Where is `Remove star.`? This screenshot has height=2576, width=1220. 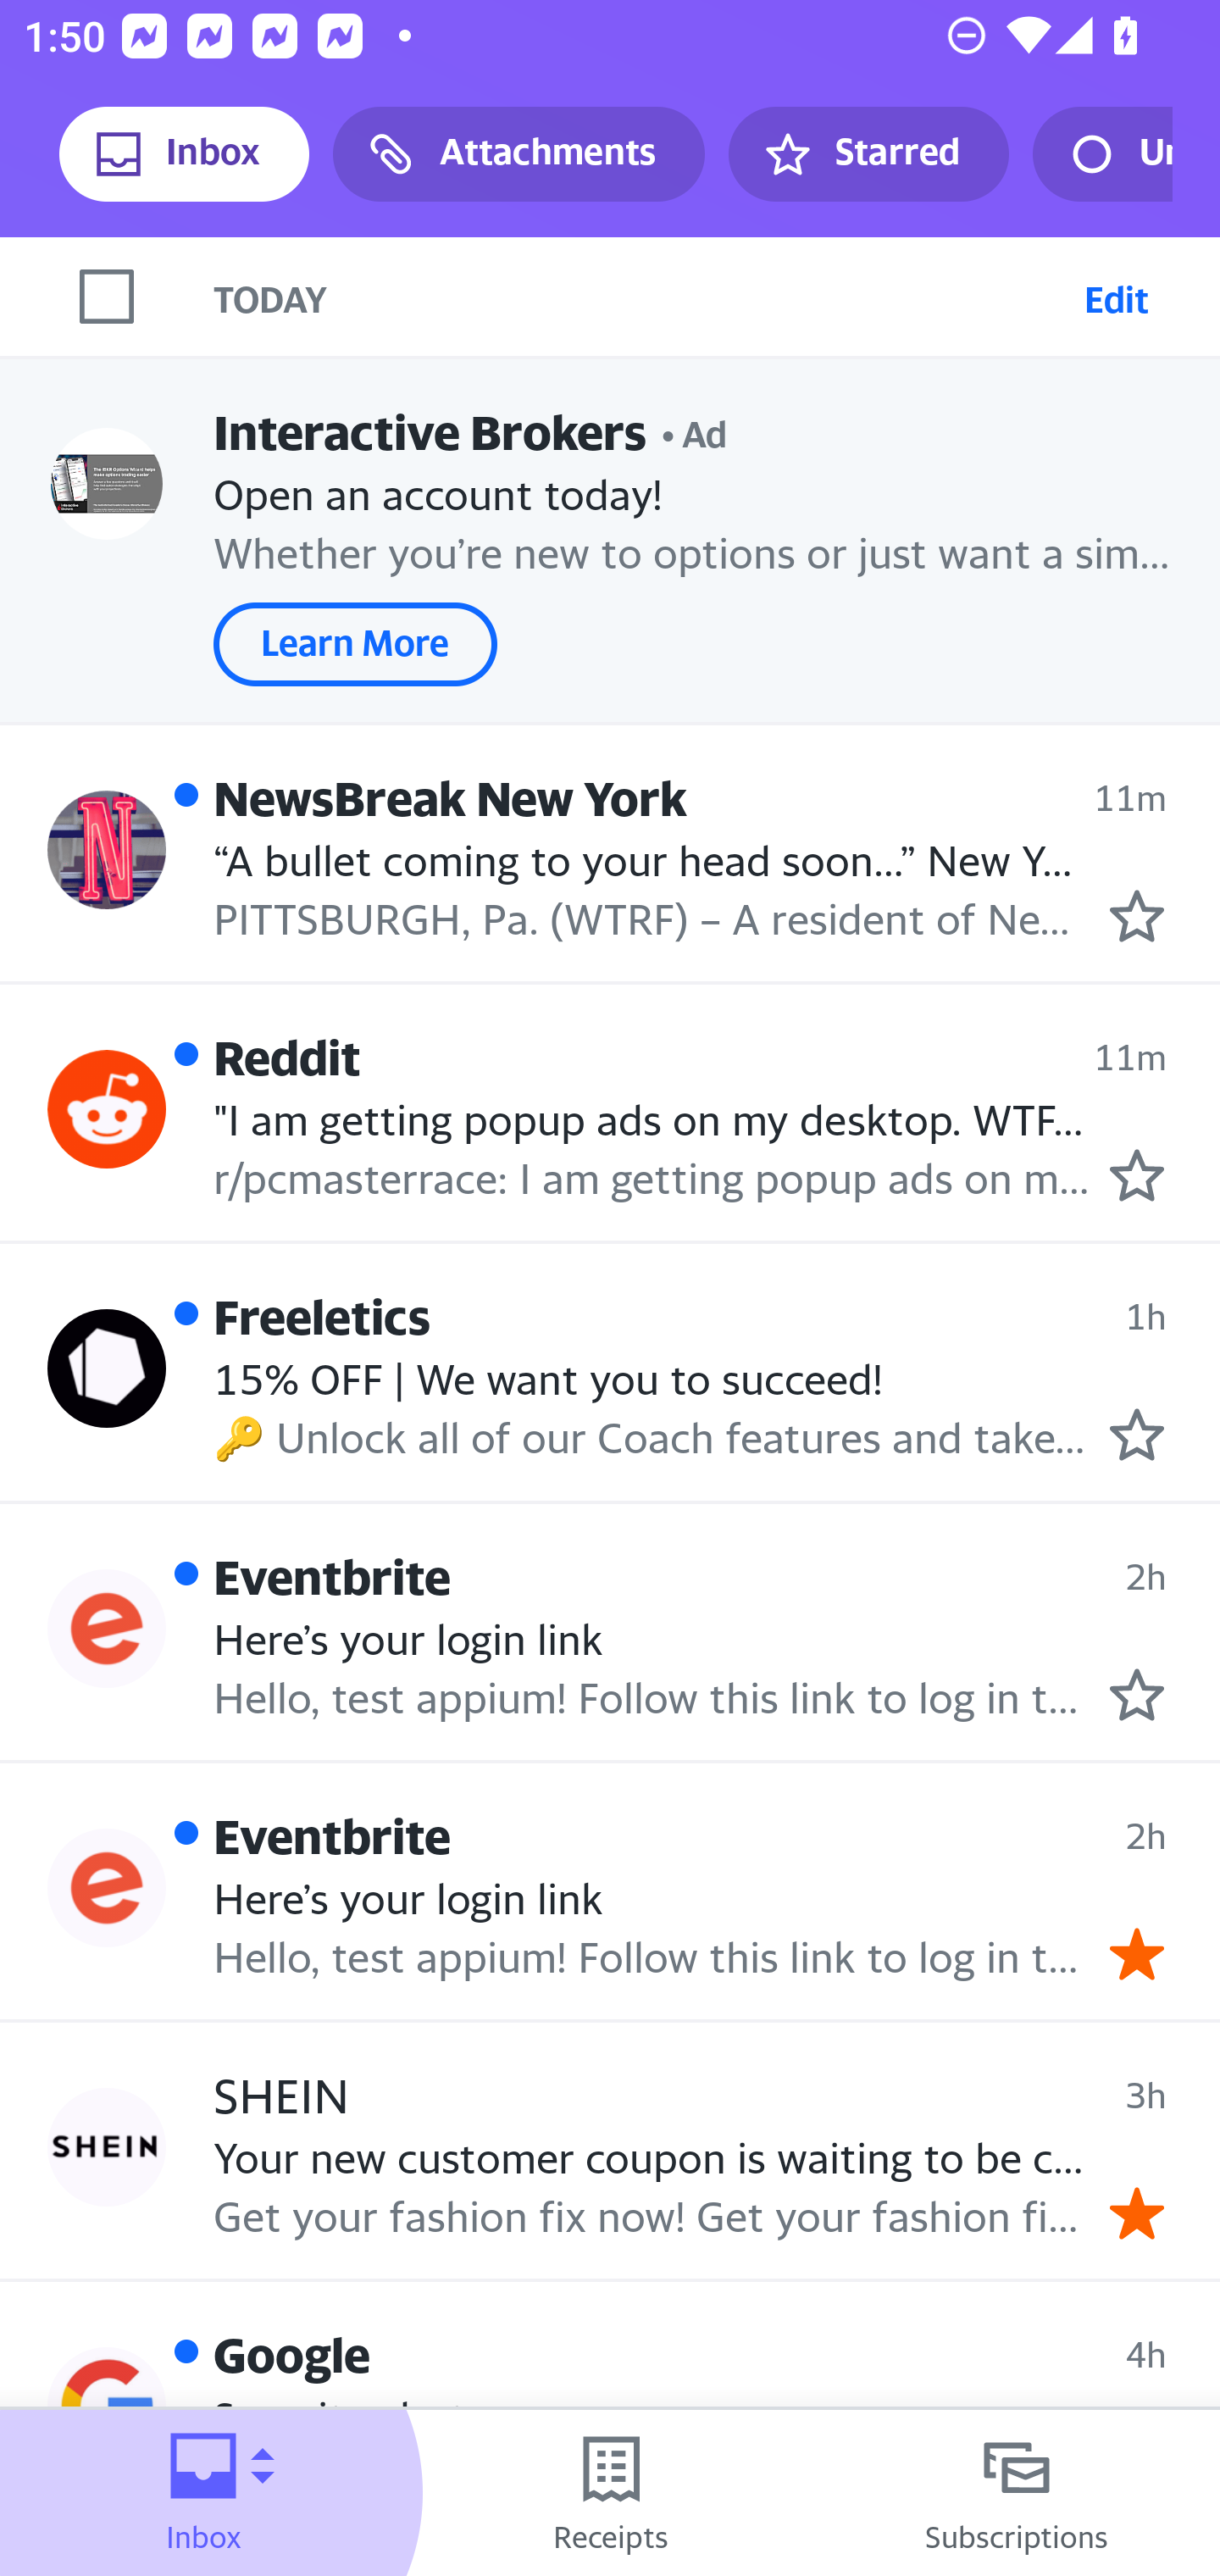
Remove star. is located at coordinates (1137, 1953).